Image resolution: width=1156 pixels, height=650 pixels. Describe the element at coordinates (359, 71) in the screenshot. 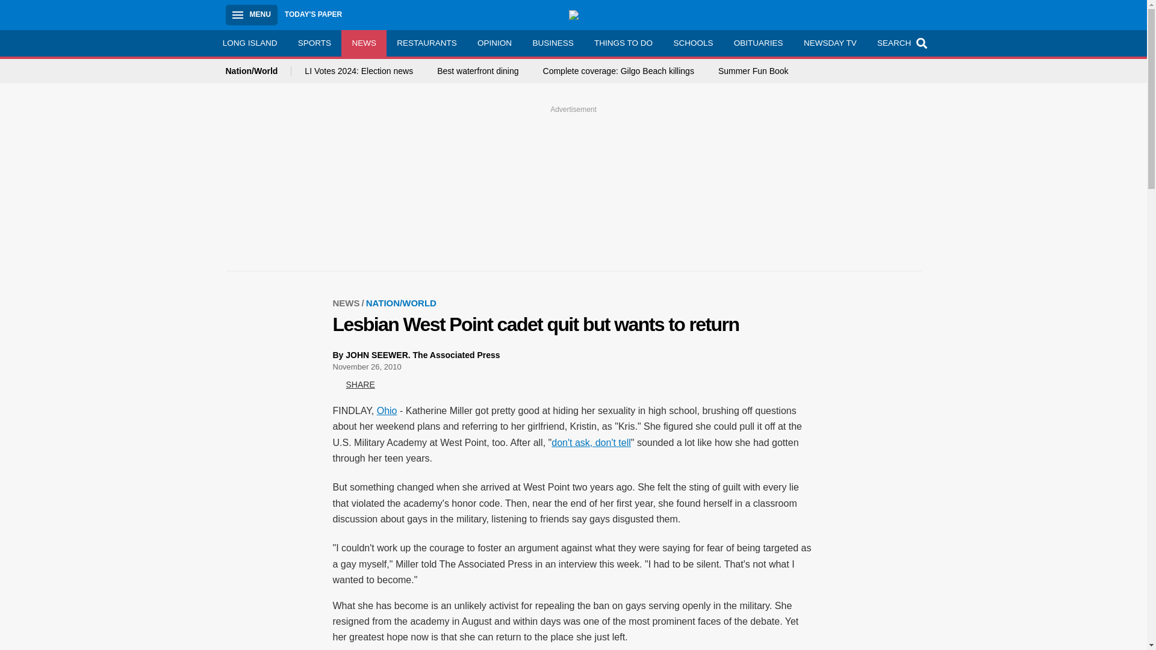

I see `LI Votes 2024: Election news` at that location.